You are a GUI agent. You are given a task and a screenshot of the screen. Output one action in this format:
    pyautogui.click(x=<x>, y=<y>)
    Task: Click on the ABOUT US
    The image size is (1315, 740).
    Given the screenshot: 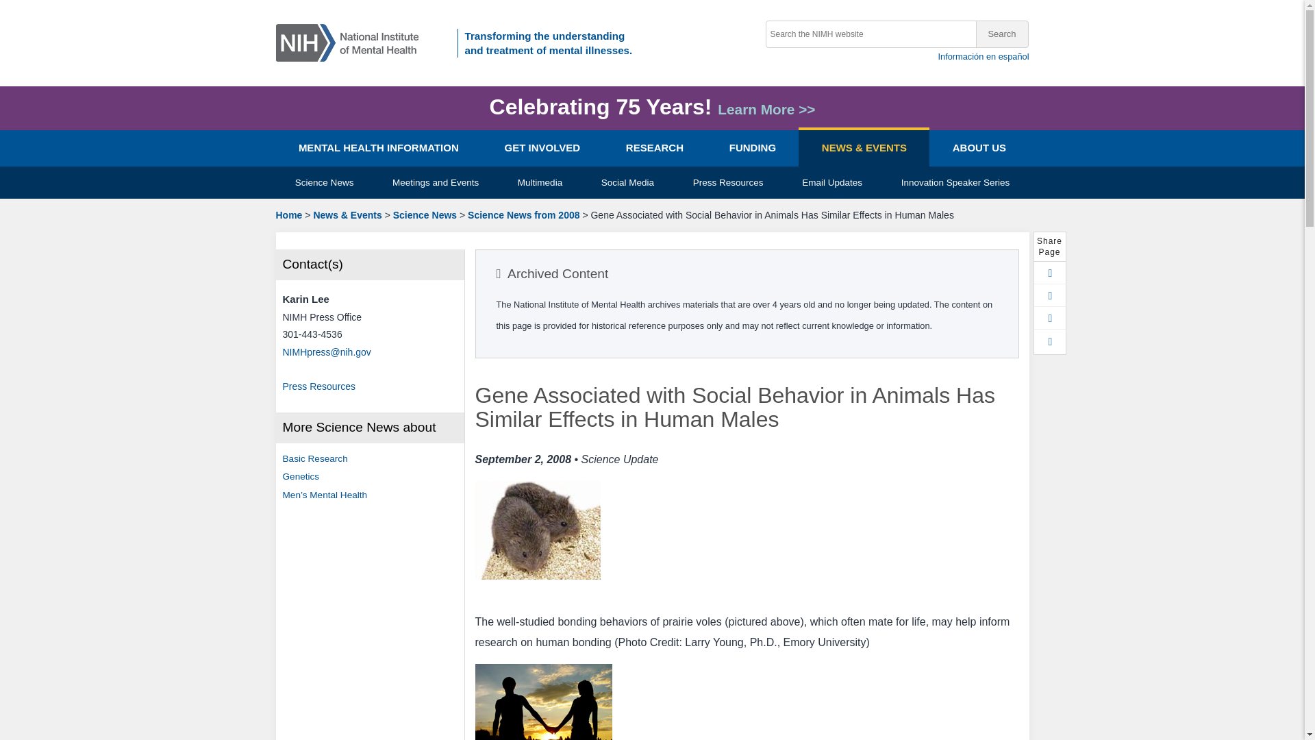 What is the action you would take?
    pyautogui.click(x=979, y=148)
    